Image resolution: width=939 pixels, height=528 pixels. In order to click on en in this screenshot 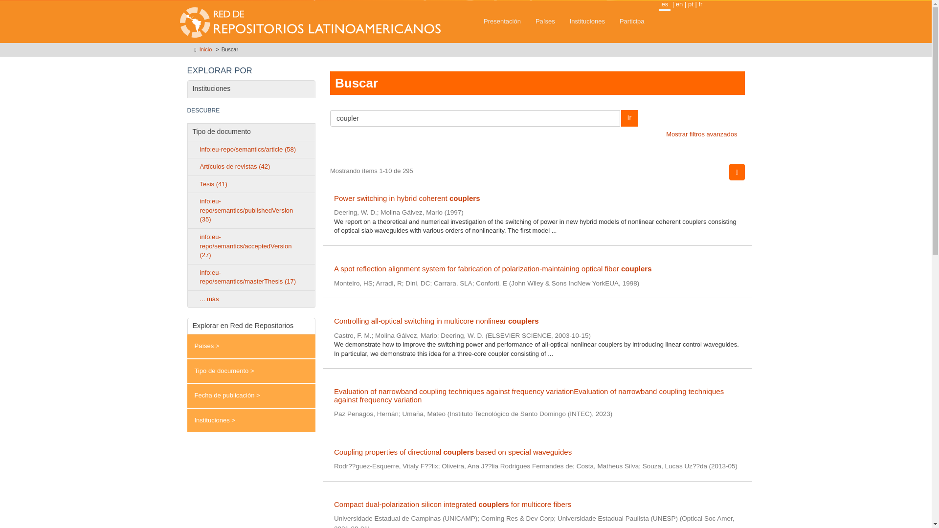, I will do `click(679, 4)`.